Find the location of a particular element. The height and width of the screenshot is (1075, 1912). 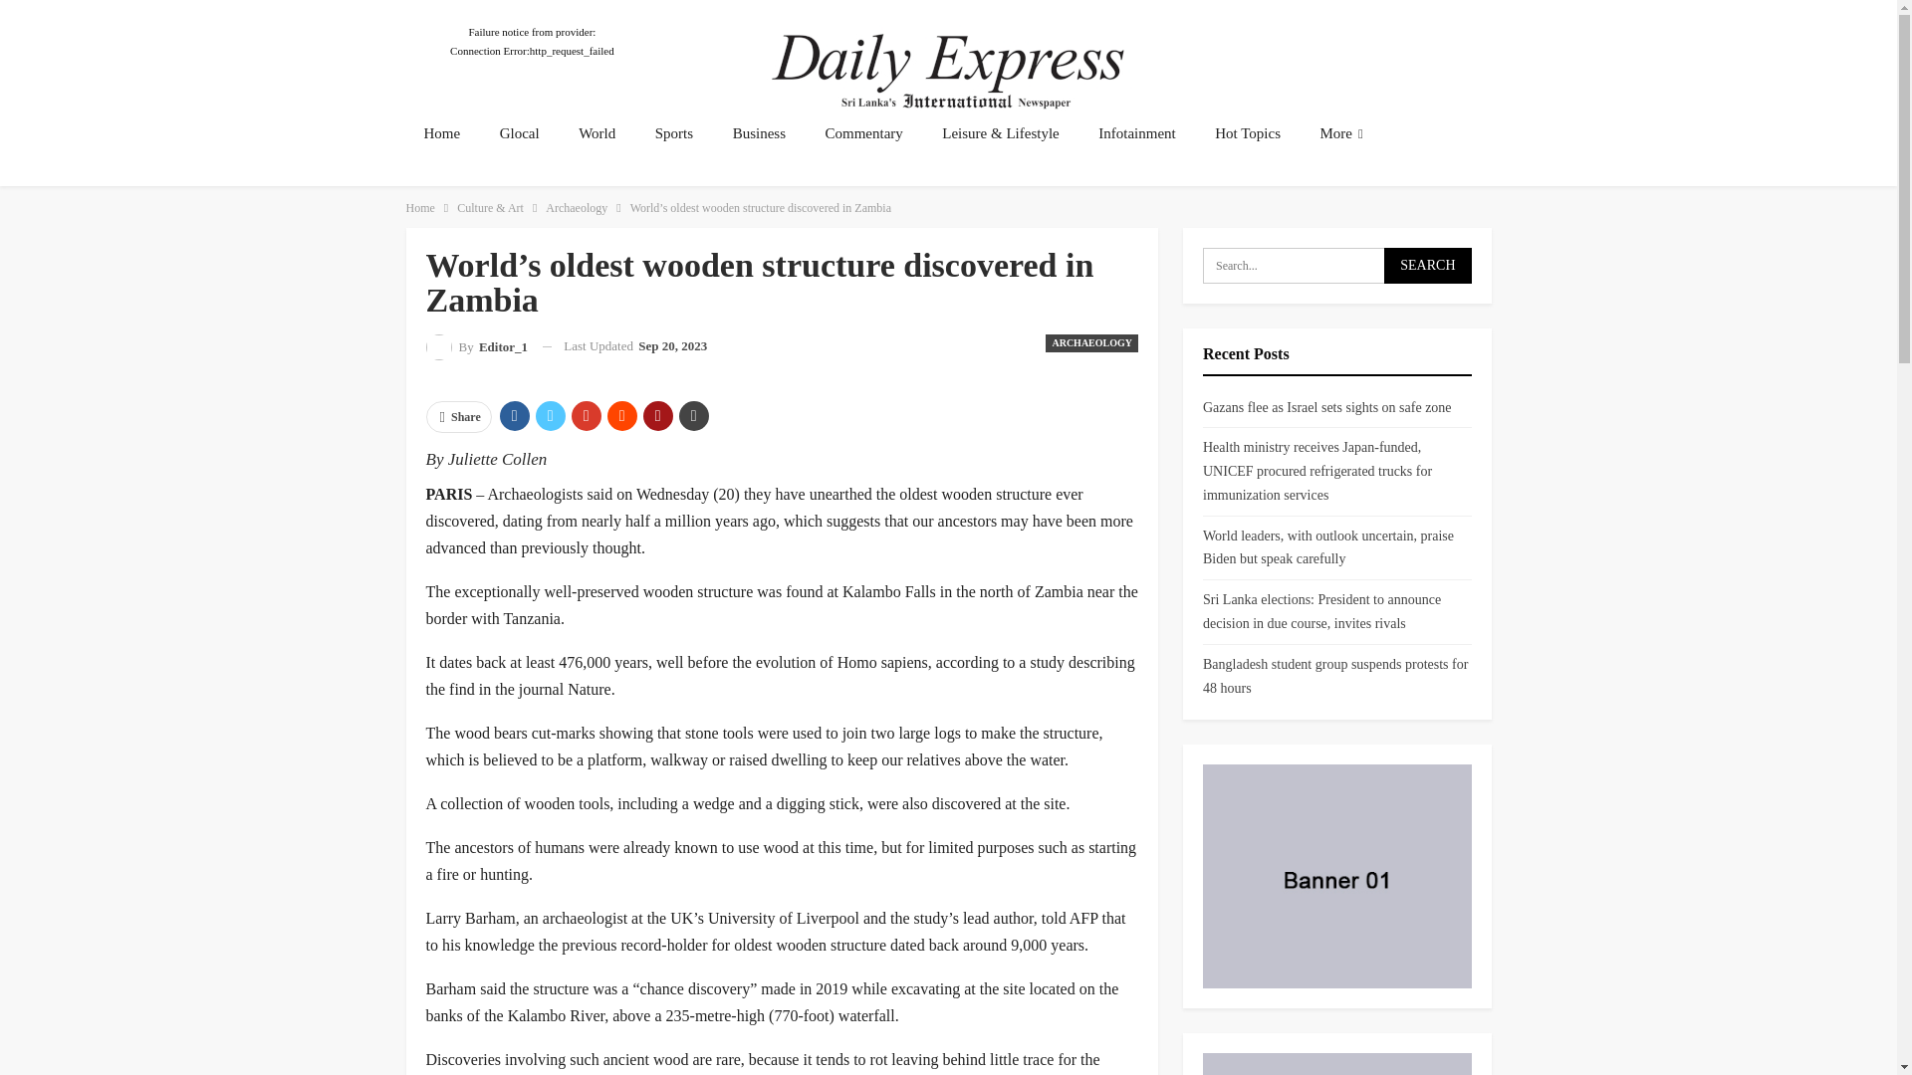

Commentary is located at coordinates (862, 133).